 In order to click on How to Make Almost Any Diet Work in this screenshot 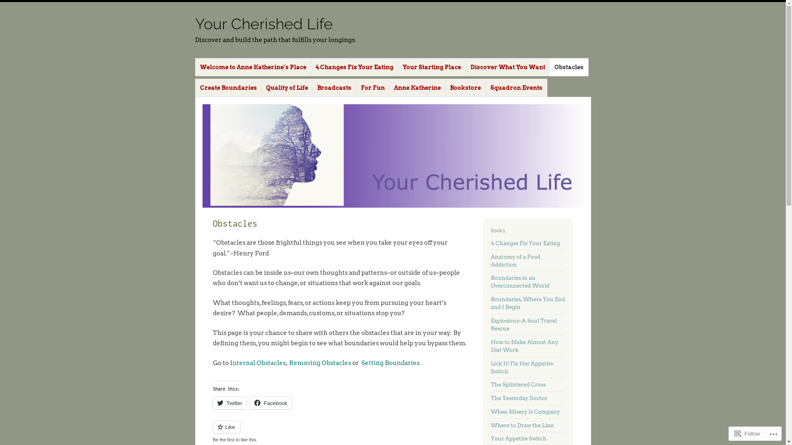, I will do `click(525, 346)`.